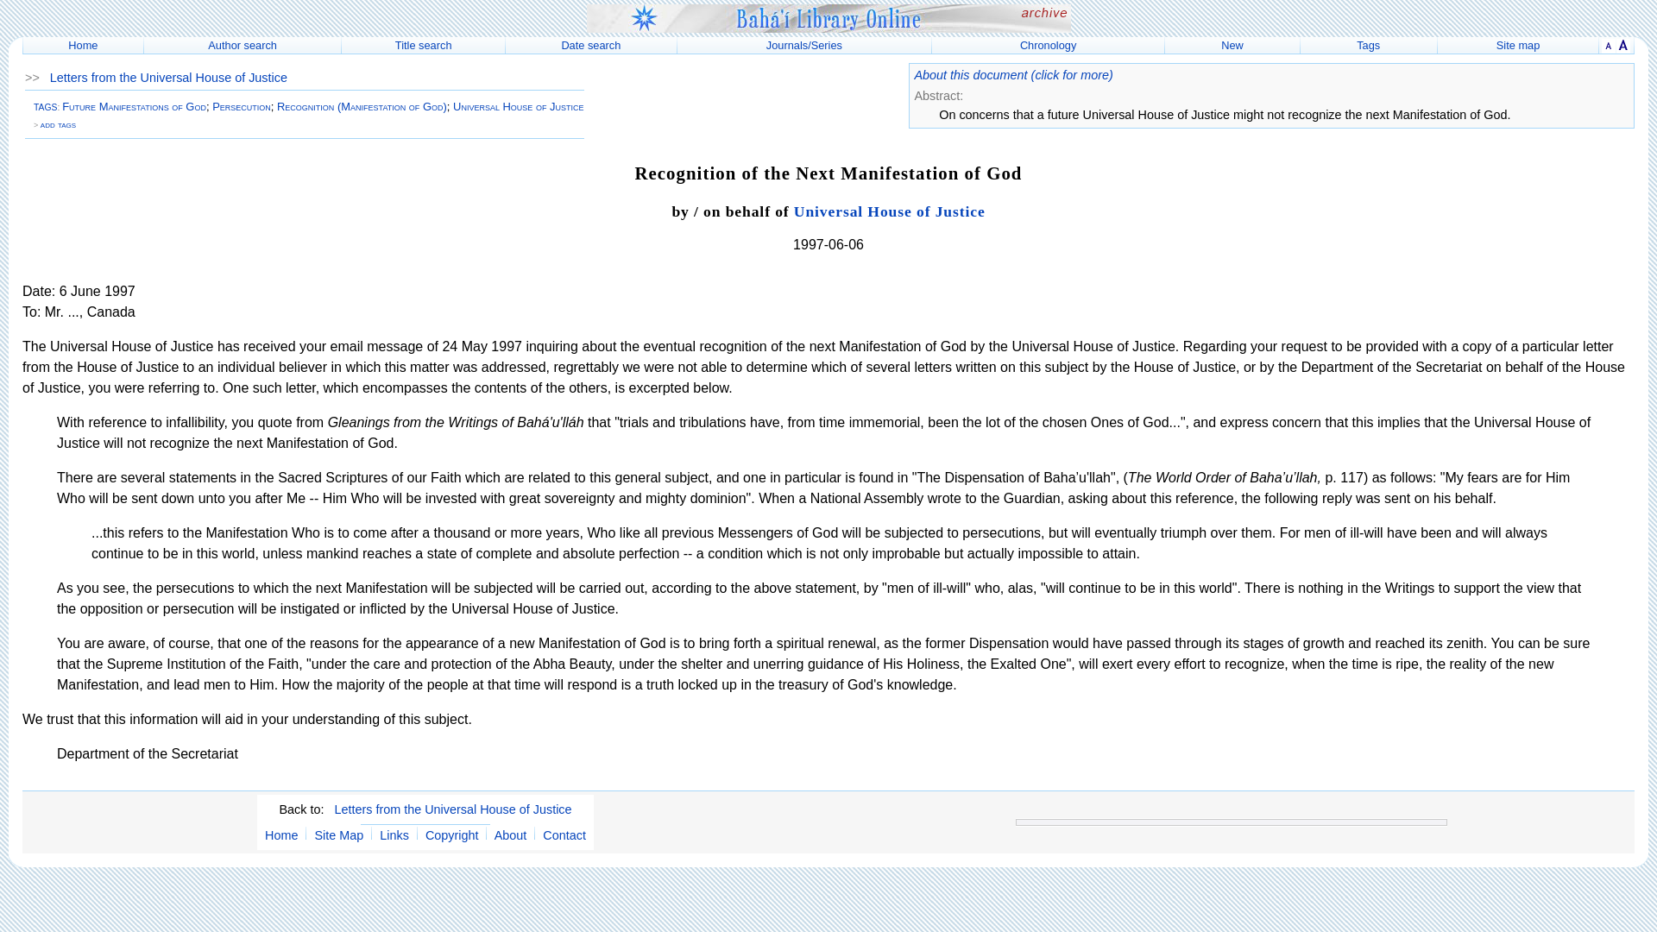 The height and width of the screenshot is (932, 1657). What do you see at coordinates (394, 835) in the screenshot?
I see `Links` at bounding box center [394, 835].